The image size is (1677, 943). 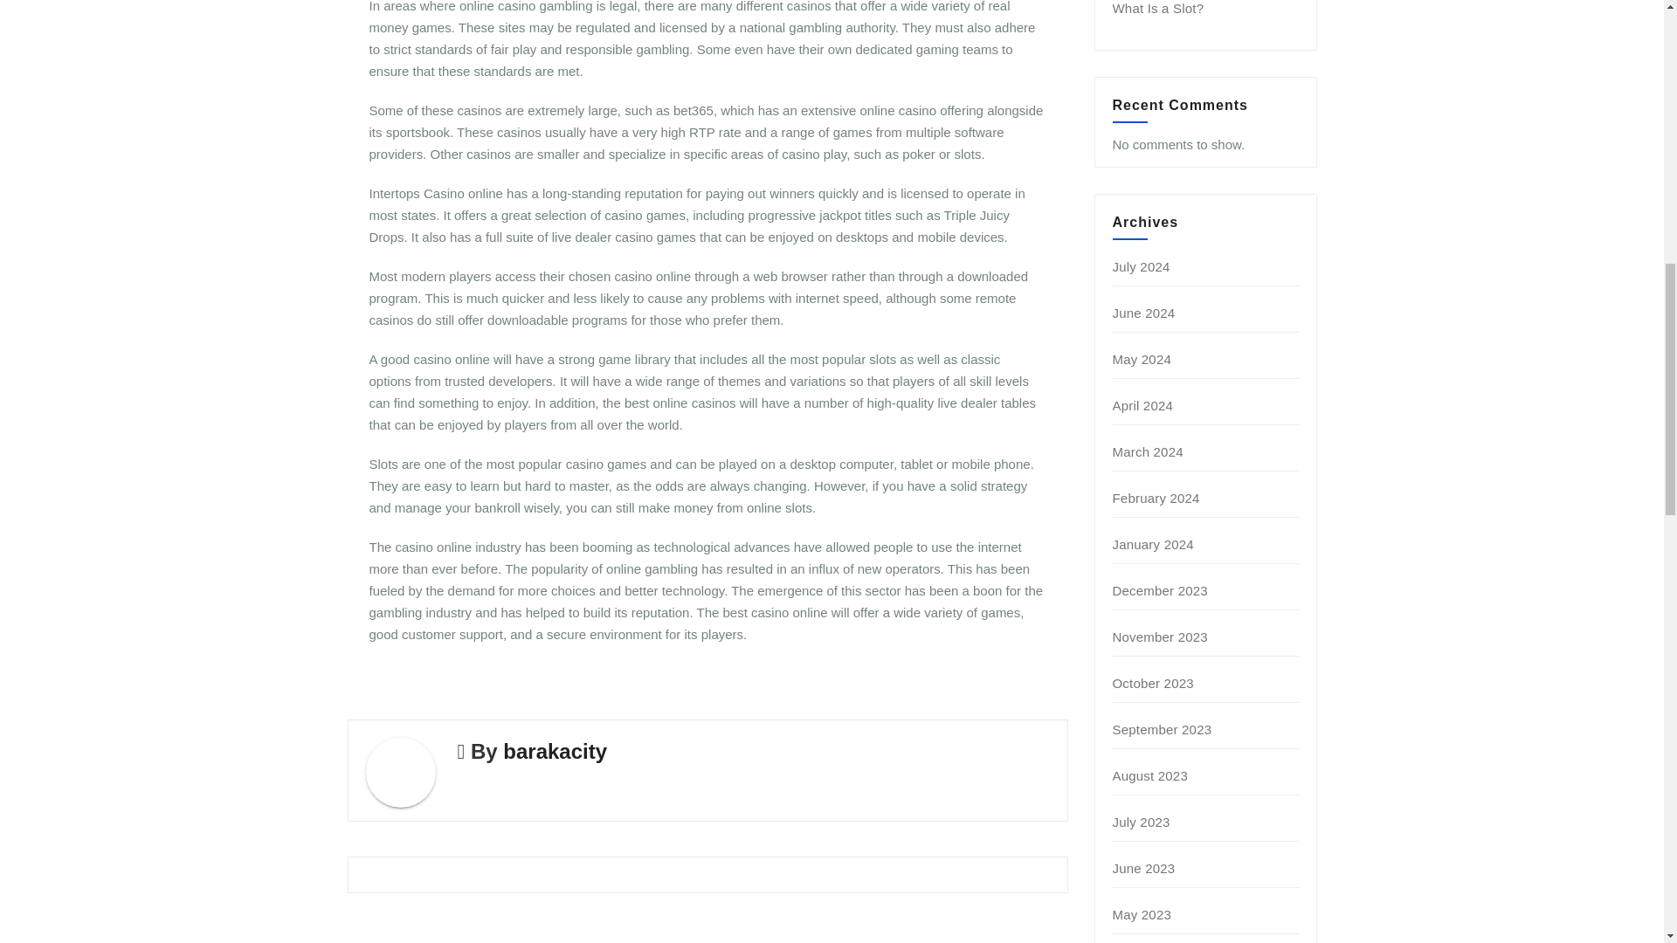 I want to click on December 2023, so click(x=1160, y=590).